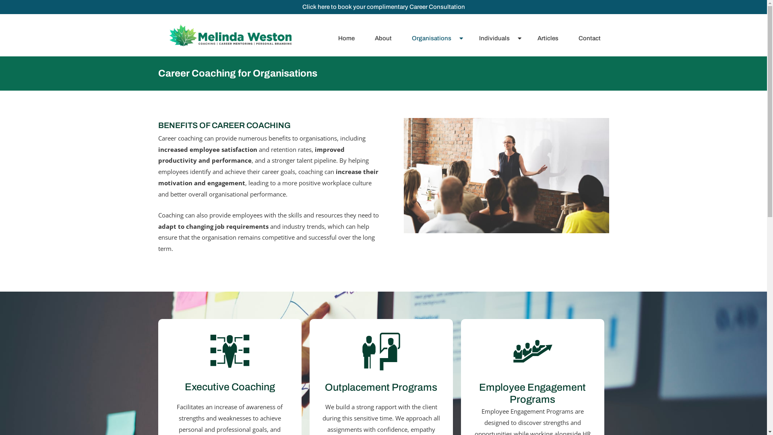  What do you see at coordinates (500, 38) in the screenshot?
I see `Individuals` at bounding box center [500, 38].